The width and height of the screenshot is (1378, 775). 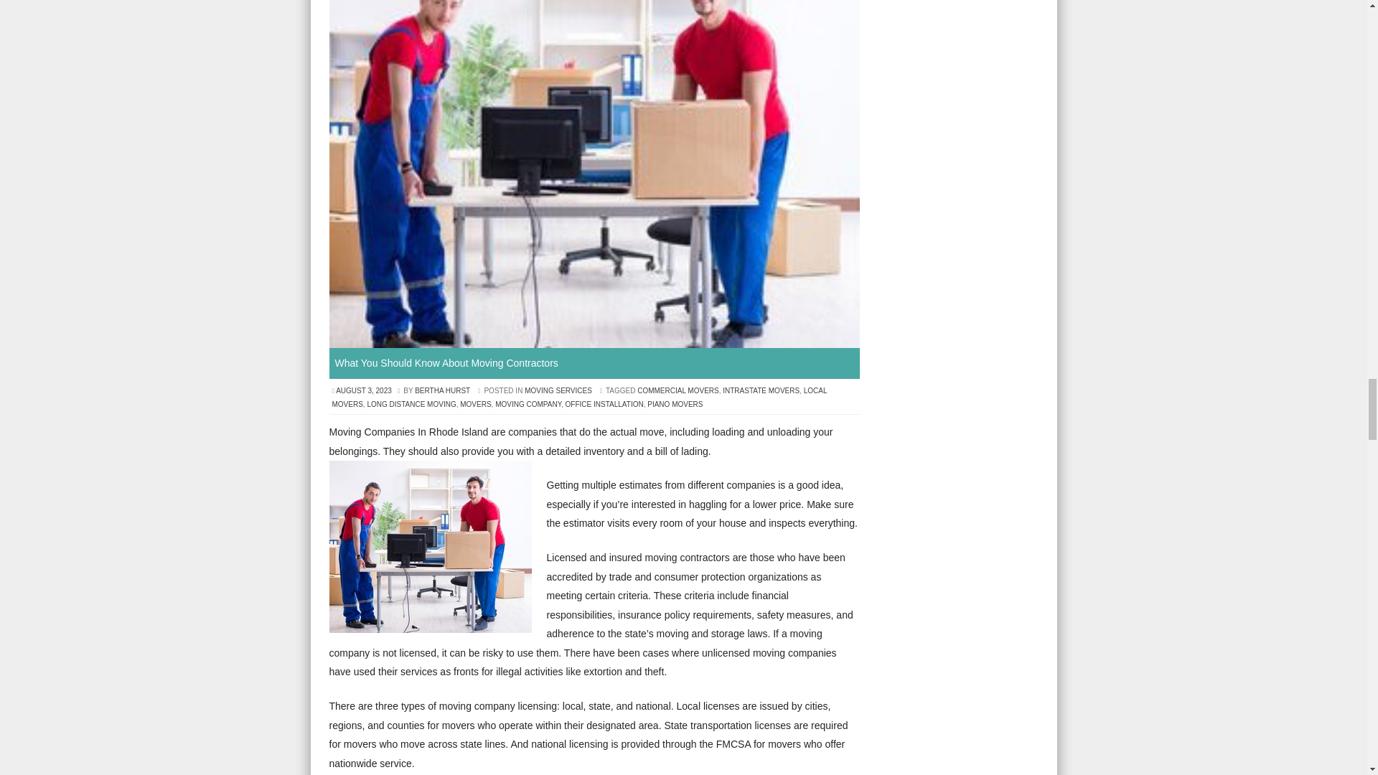 I want to click on INTRASTATE MOVERS, so click(x=761, y=390).